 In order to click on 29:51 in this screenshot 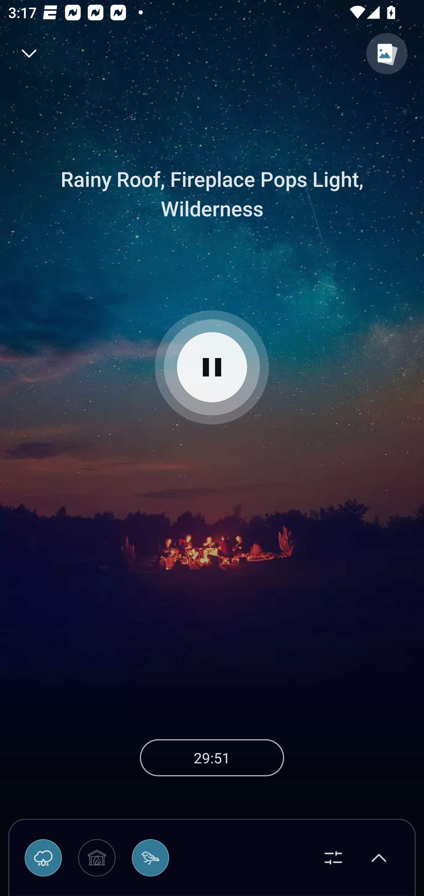, I will do `click(212, 757)`.